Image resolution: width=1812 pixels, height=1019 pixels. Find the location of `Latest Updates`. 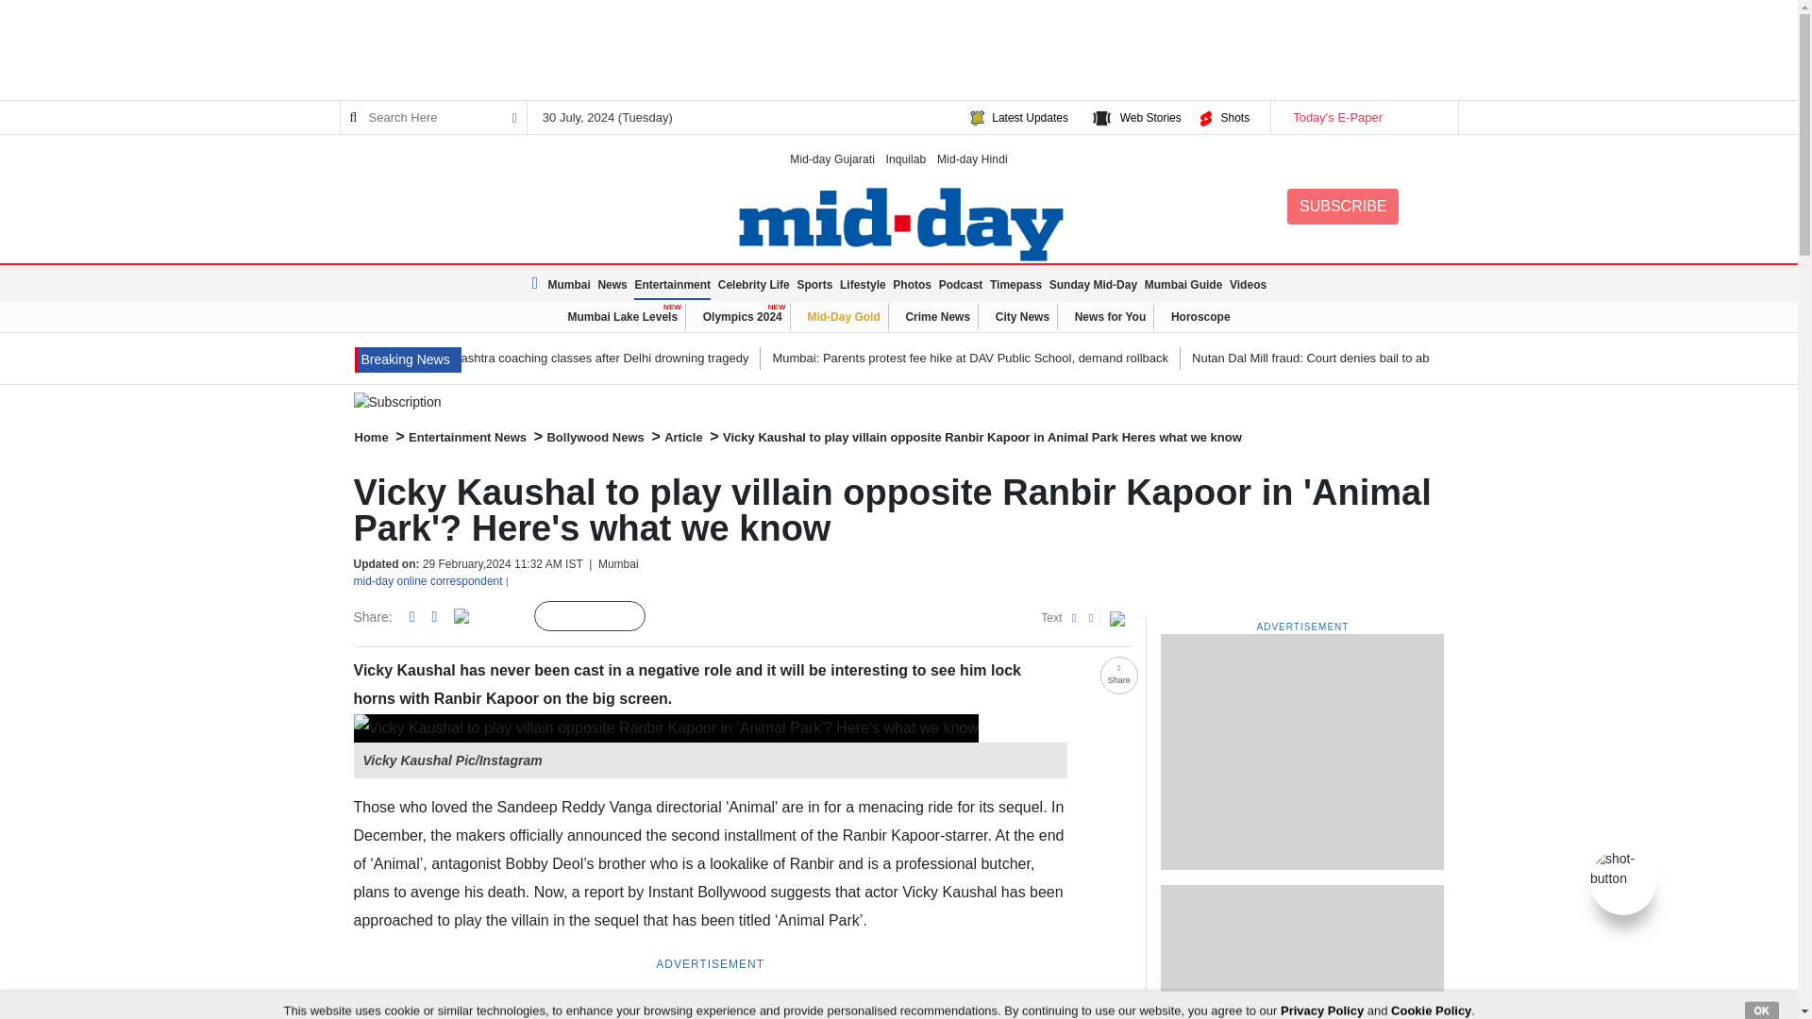

Latest Updates is located at coordinates (1030, 117).